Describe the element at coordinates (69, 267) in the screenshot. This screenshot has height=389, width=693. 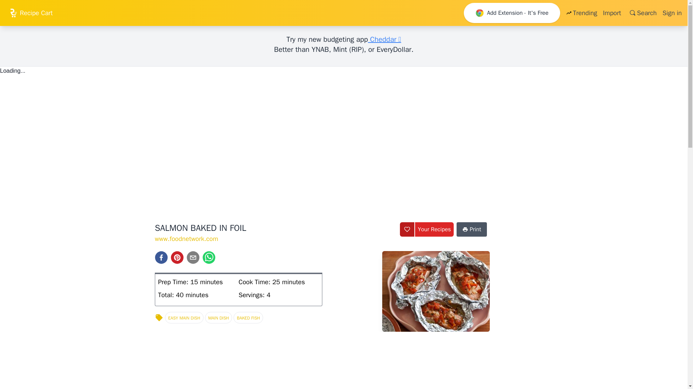
I see `Advertisement` at that location.